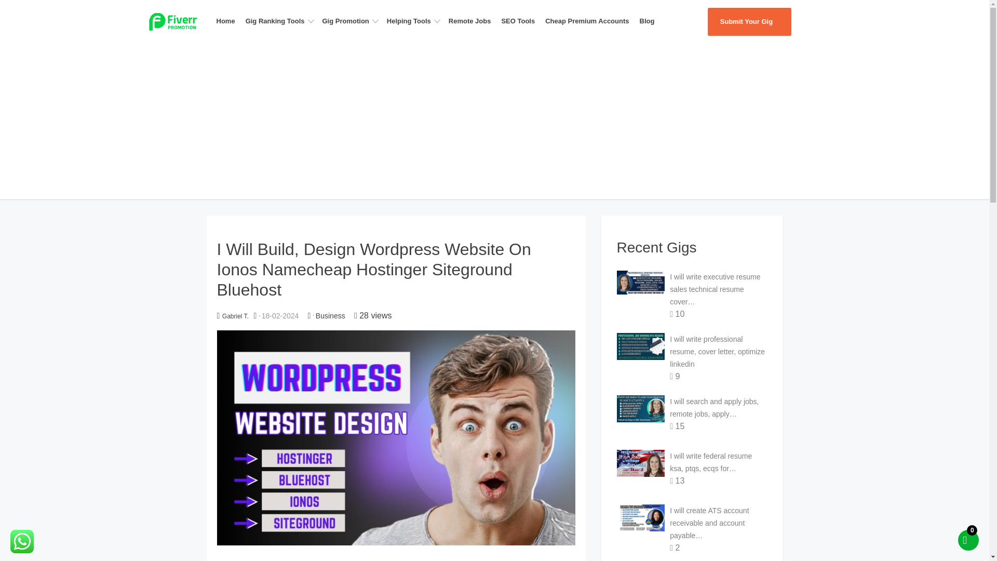 This screenshot has width=997, height=561. Describe the element at coordinates (280, 316) in the screenshot. I see `18-02-2024` at that location.